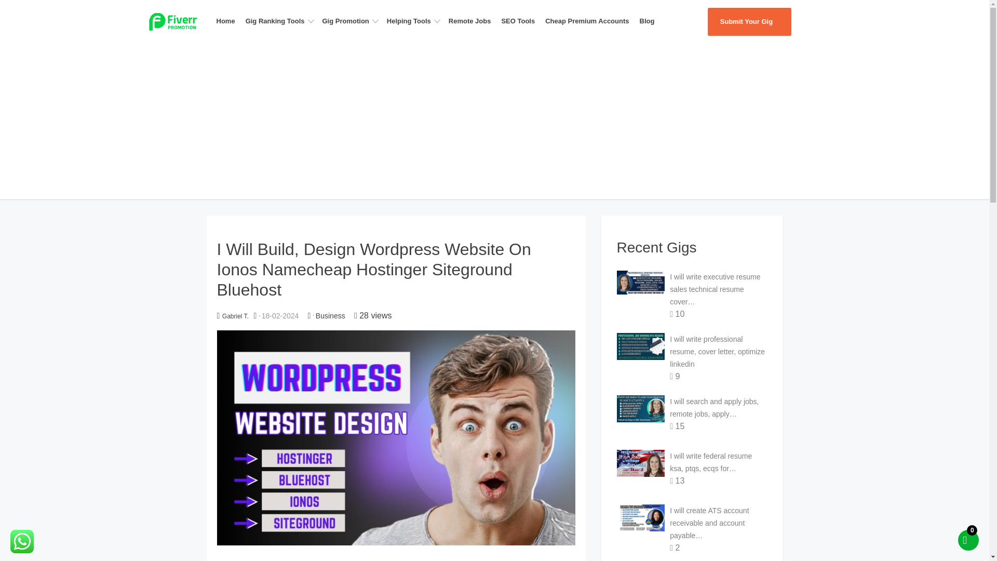 This screenshot has width=997, height=561. Describe the element at coordinates (280, 316) in the screenshot. I see `18-02-2024` at that location.